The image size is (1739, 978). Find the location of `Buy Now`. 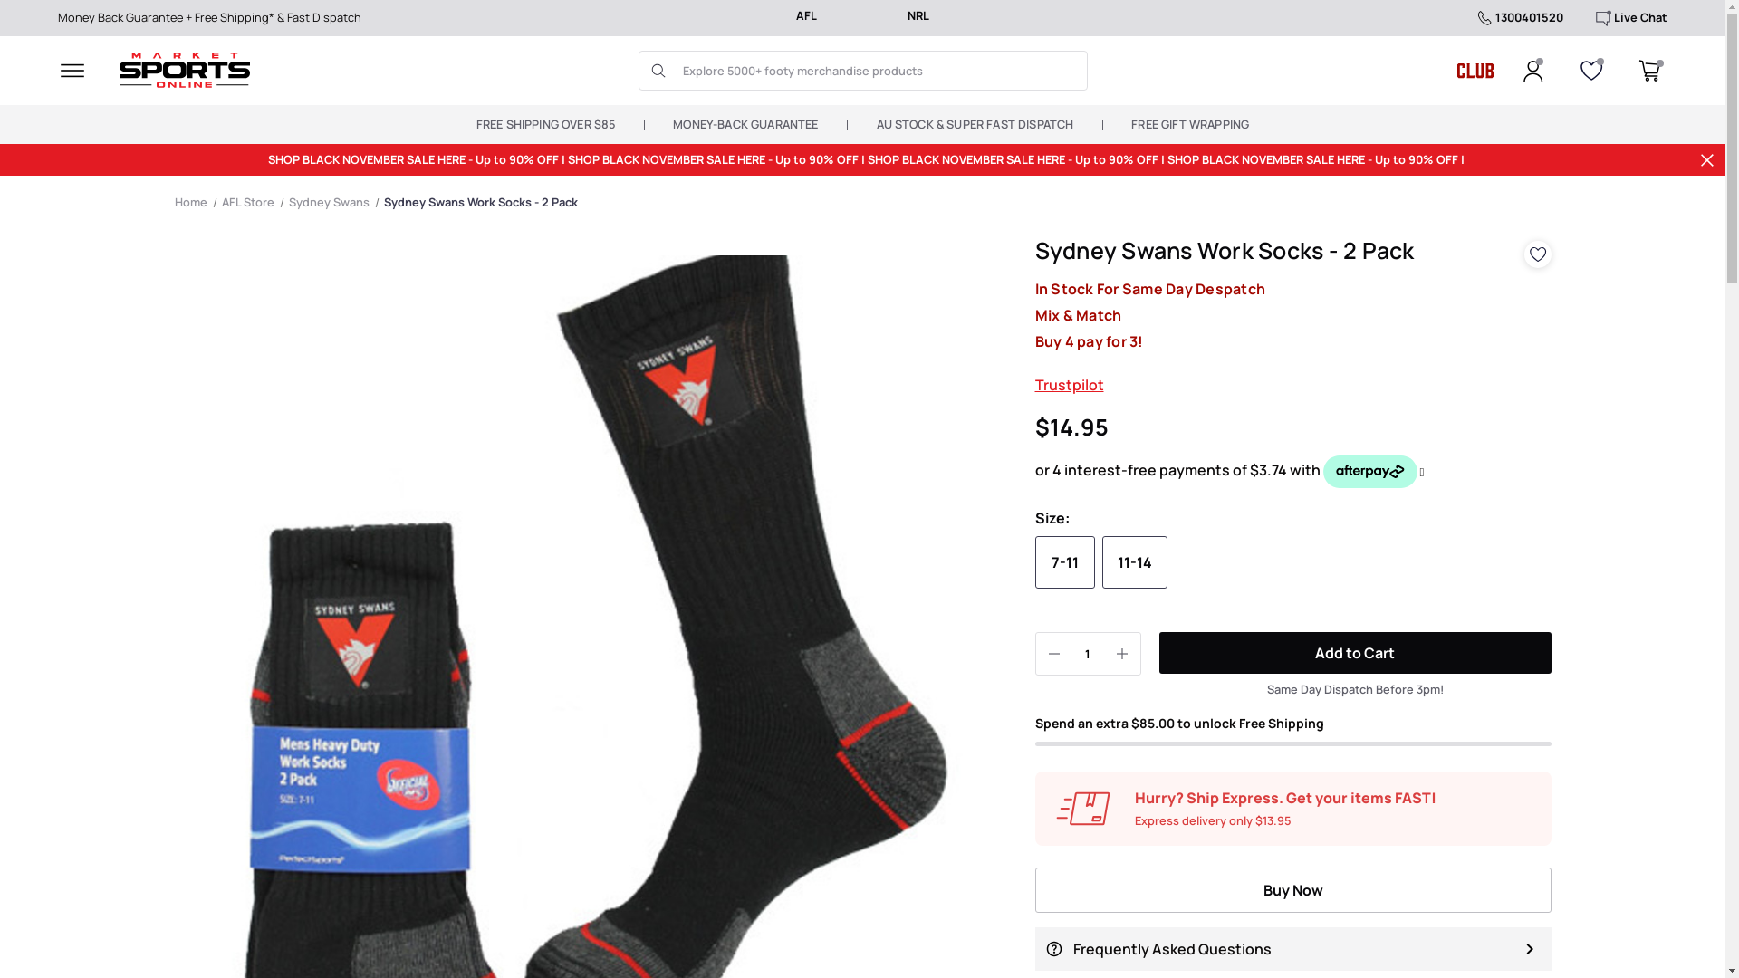

Buy Now is located at coordinates (1292, 890).